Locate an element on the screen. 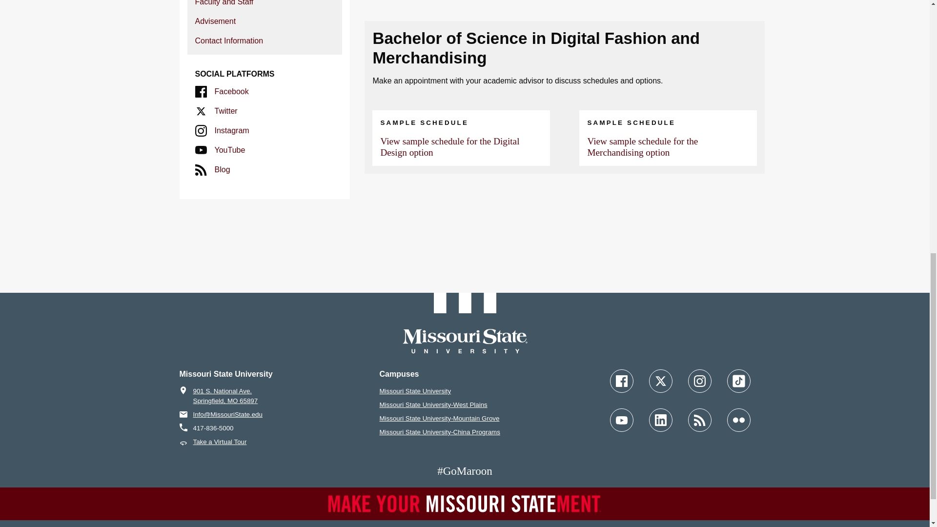 The width and height of the screenshot is (937, 527). Follow Missouri State on X is located at coordinates (661, 381).